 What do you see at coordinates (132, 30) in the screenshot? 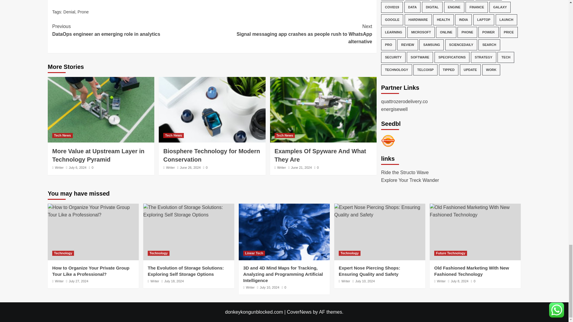
I see `Examples Of Spyware And What They Are` at bounding box center [132, 30].